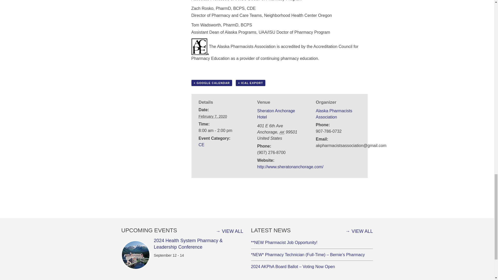 Image resolution: width=498 pixels, height=280 pixels. What do you see at coordinates (282, 132) in the screenshot?
I see `Alaska` at bounding box center [282, 132].